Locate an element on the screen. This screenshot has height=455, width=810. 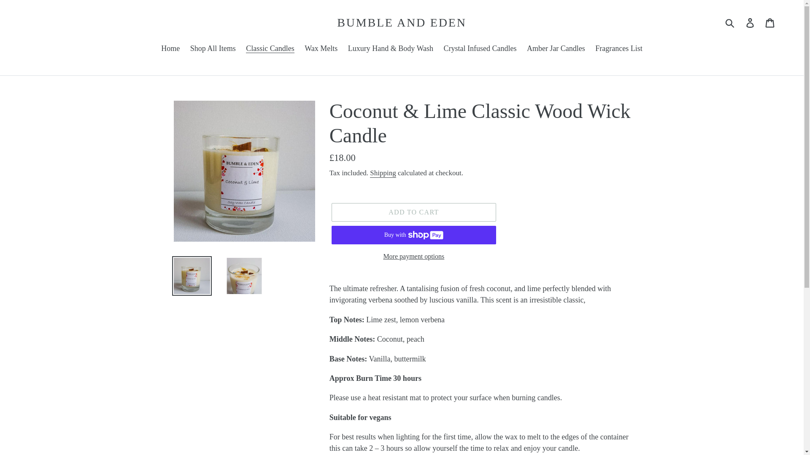
Crystal Infused Candles is located at coordinates (480, 49).